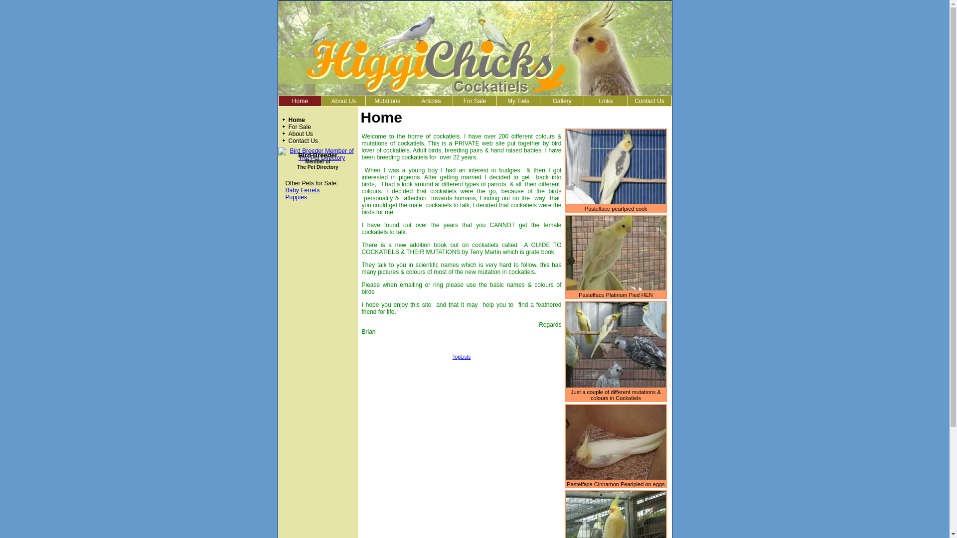 The height and width of the screenshot is (538, 957). I want to click on Home, so click(296, 120).